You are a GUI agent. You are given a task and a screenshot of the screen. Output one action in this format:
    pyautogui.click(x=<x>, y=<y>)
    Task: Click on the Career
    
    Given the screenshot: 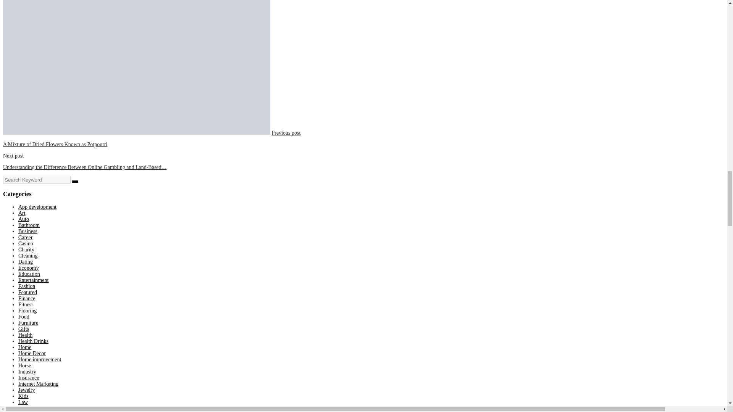 What is the action you would take?
    pyautogui.click(x=25, y=237)
    